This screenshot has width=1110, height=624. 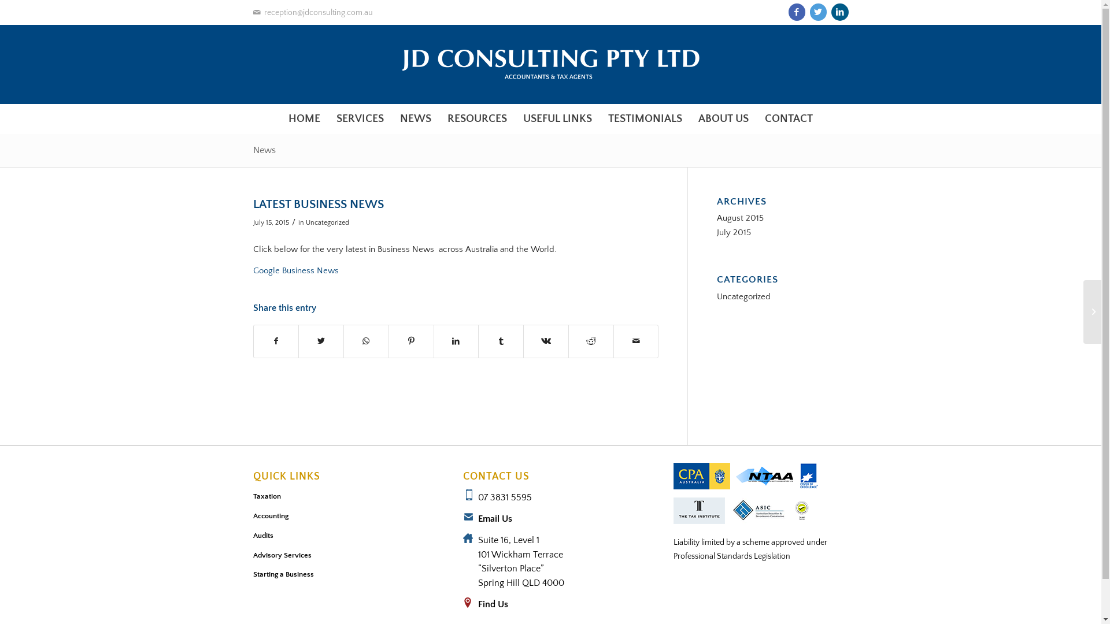 I want to click on Google Business News, so click(x=296, y=270).